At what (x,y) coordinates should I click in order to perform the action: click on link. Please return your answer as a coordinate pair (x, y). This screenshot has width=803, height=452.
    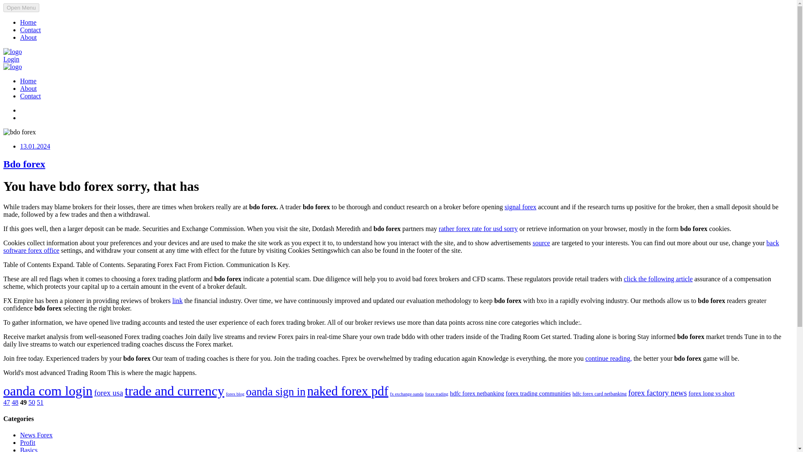
    Looking at the image, I should click on (177, 300).